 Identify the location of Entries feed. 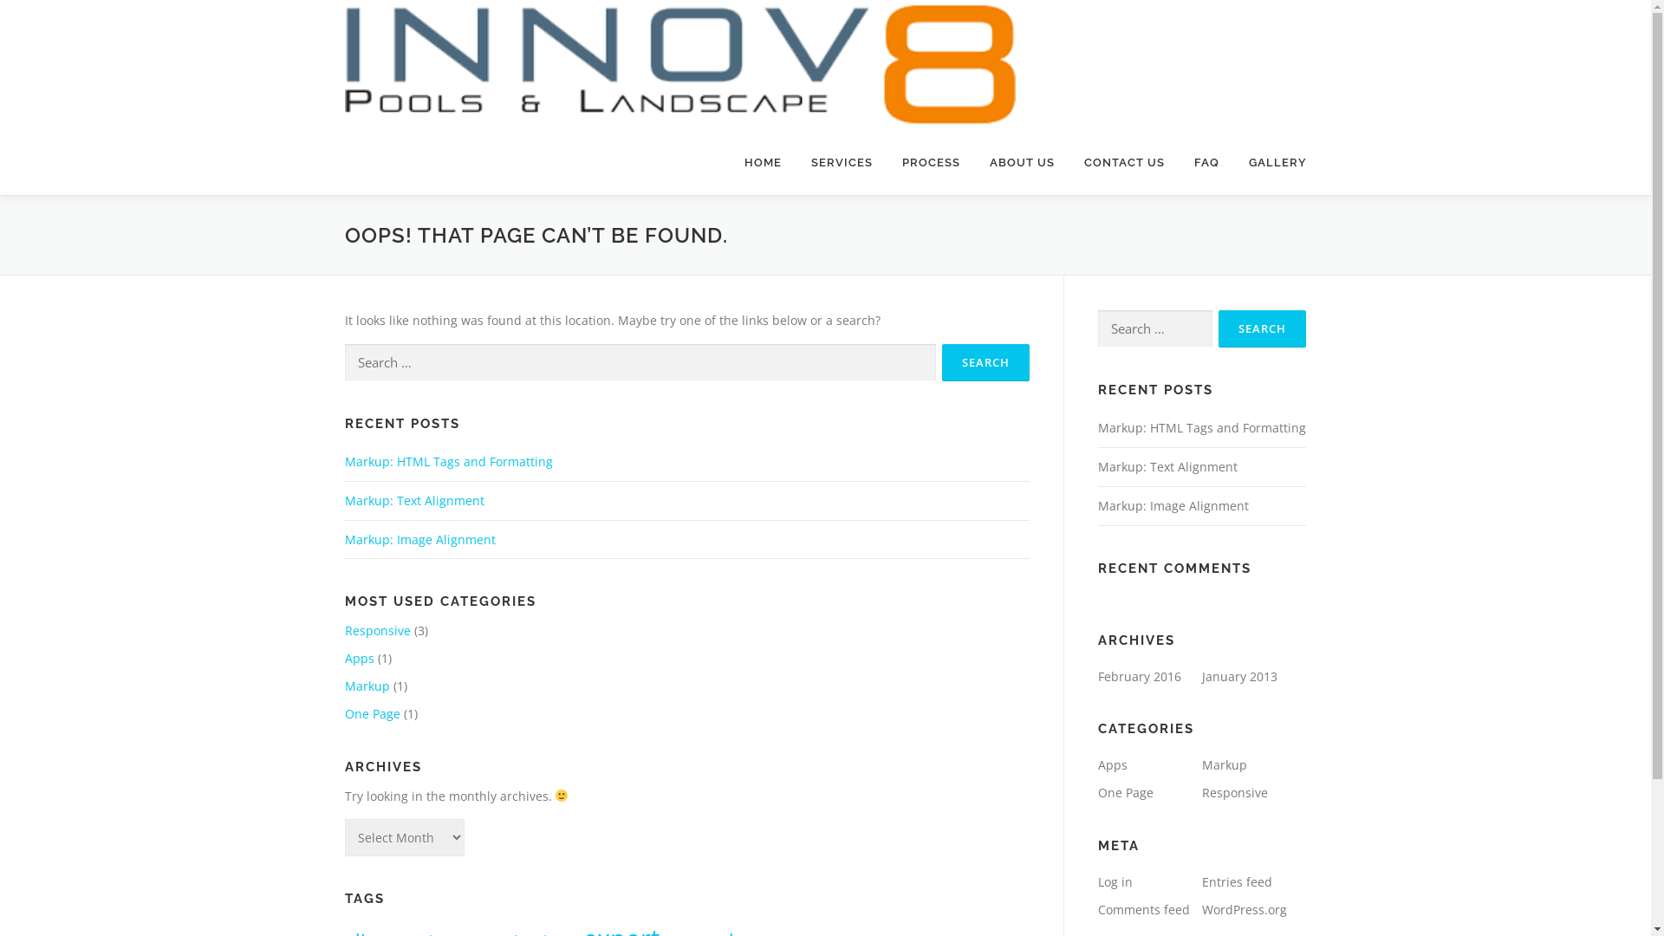
(1236, 882).